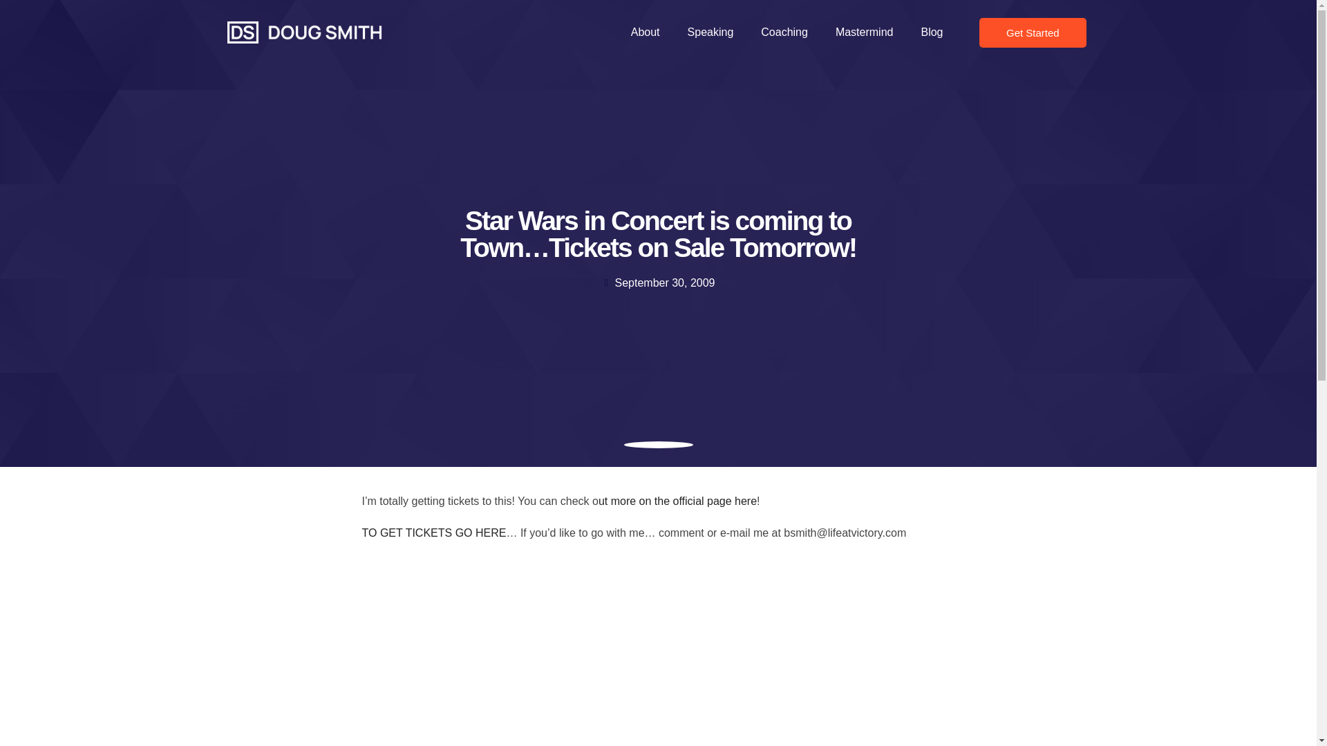 The width and height of the screenshot is (1327, 746). What do you see at coordinates (1033, 32) in the screenshot?
I see `Get Started` at bounding box center [1033, 32].